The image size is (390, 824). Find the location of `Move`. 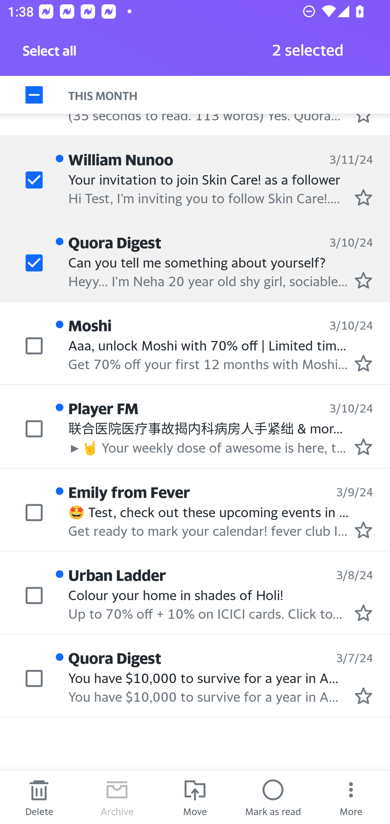

Move is located at coordinates (195, 797).